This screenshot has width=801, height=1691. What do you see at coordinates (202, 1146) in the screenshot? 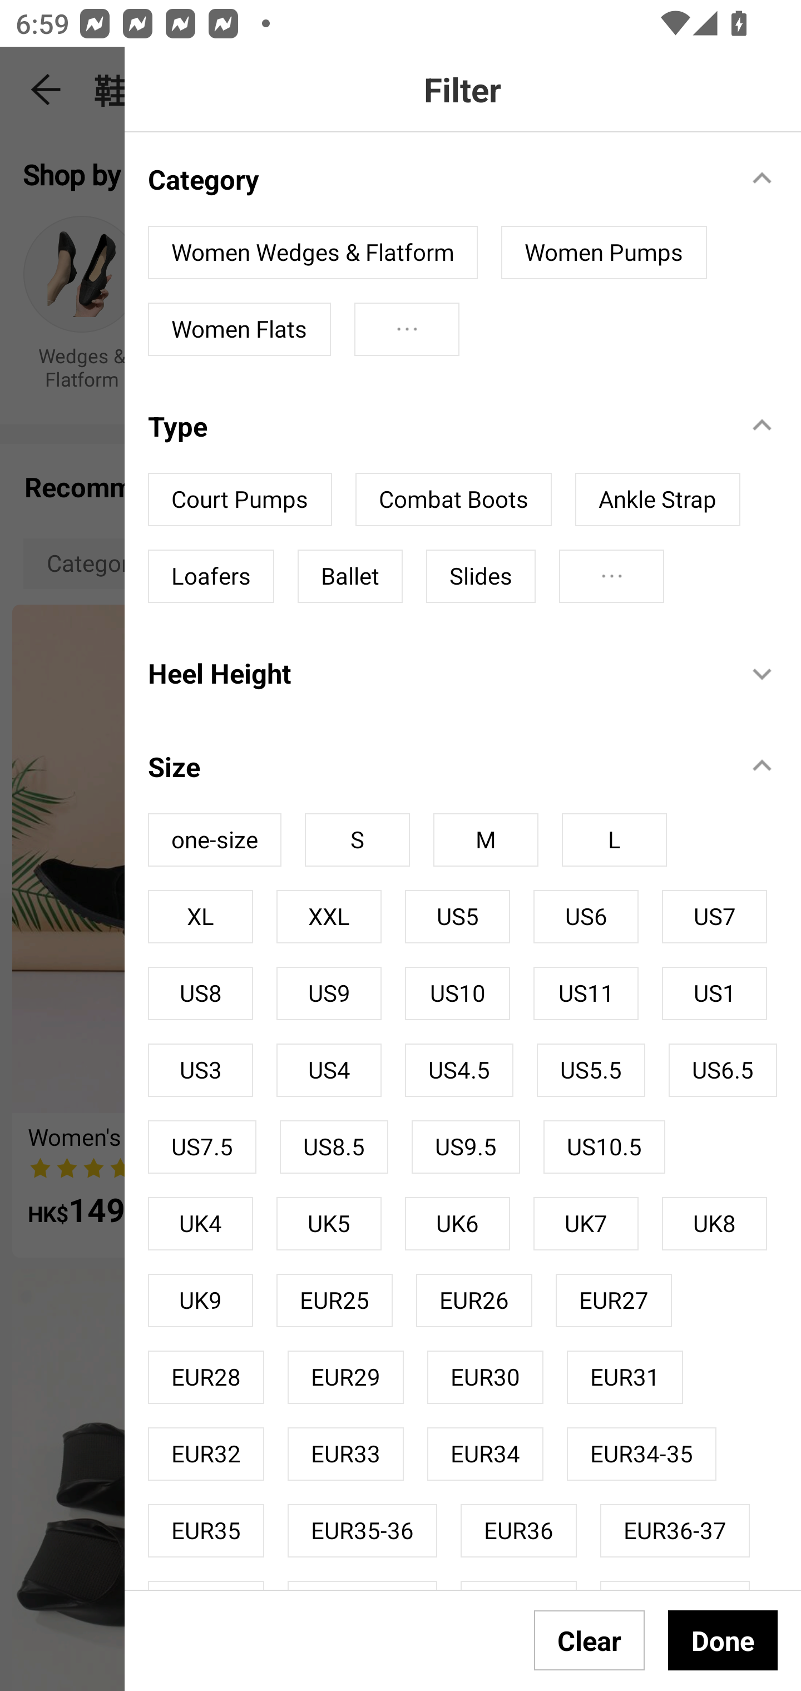
I see `US7.5` at bounding box center [202, 1146].